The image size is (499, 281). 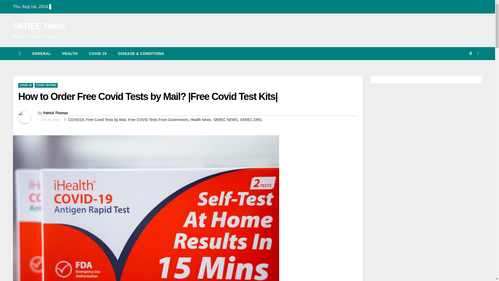 I want to click on Free COVID Tests From Government, so click(x=158, y=120).